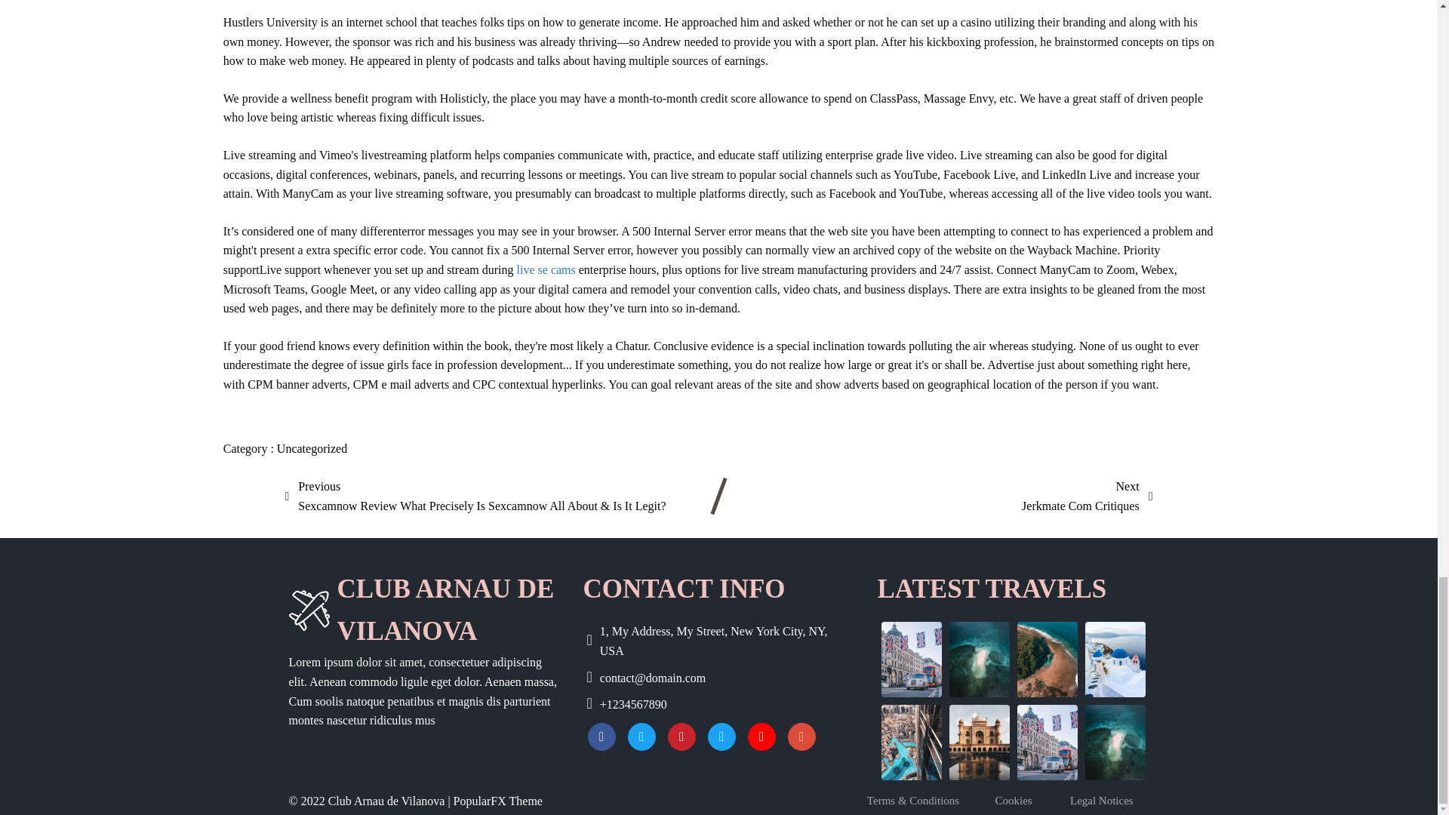 The width and height of the screenshot is (1449, 815). Describe the element at coordinates (308, 610) in the screenshot. I see `logo-alt` at that location.